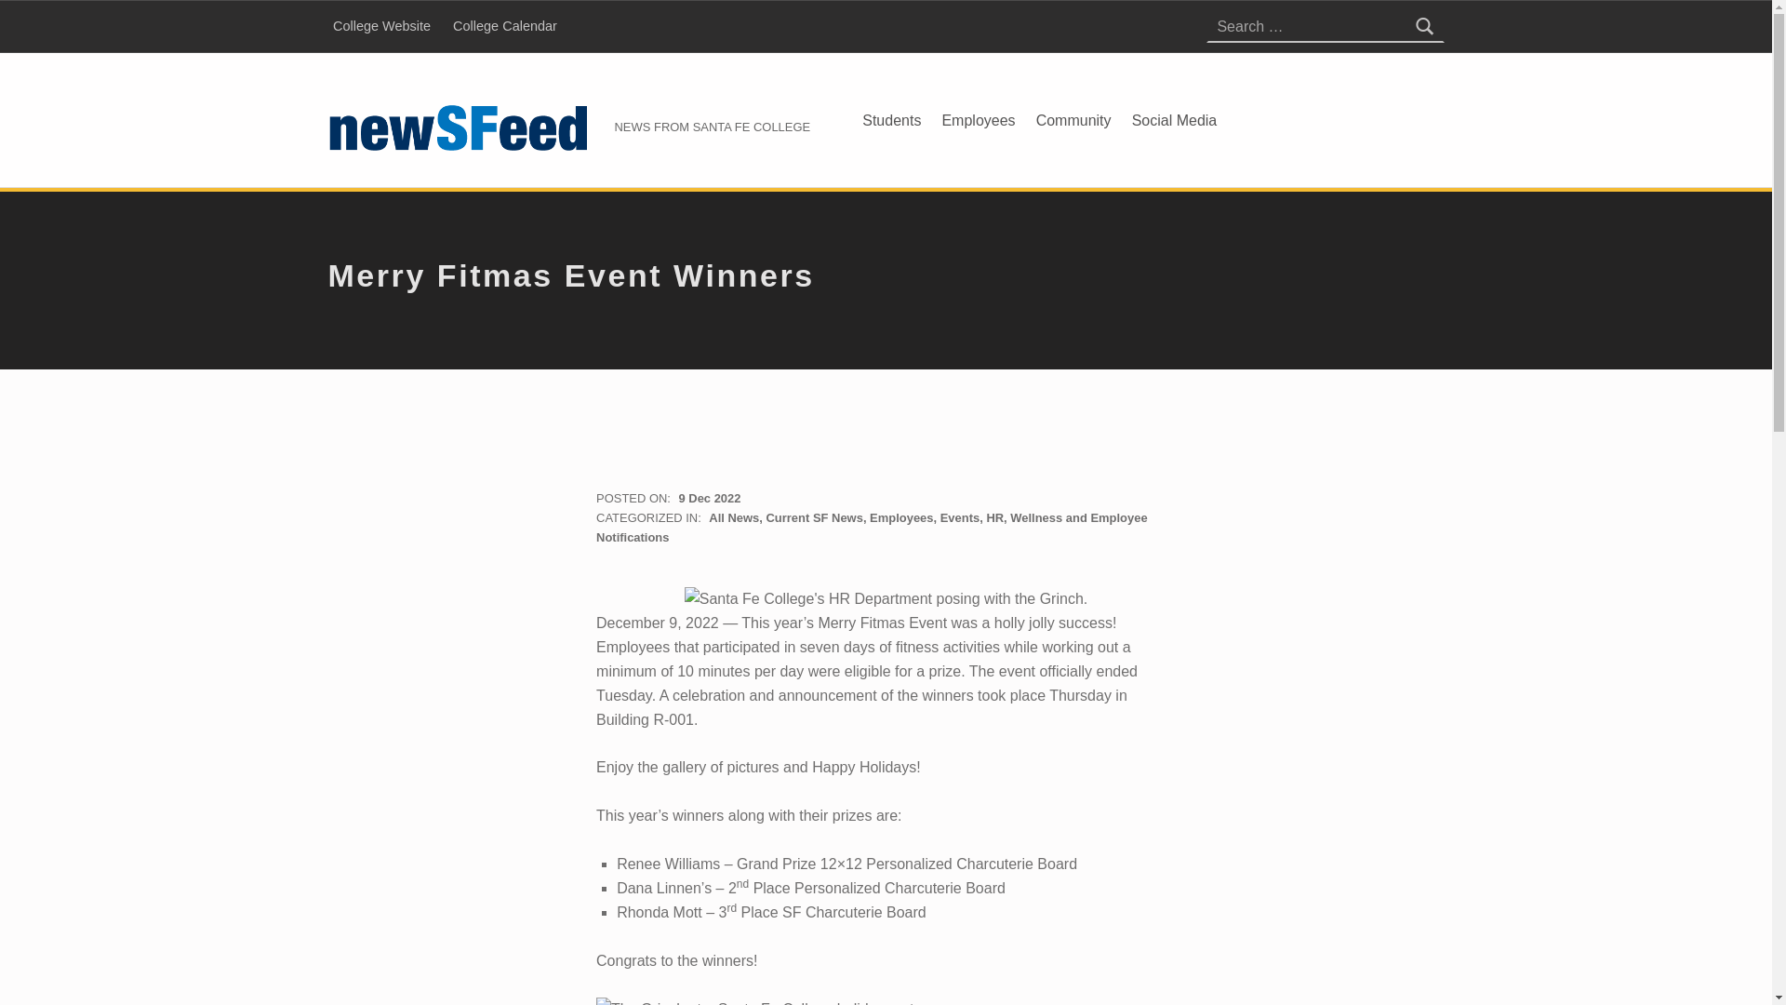 The image size is (1786, 1005). What do you see at coordinates (381, 26) in the screenshot?
I see `College Website` at bounding box center [381, 26].